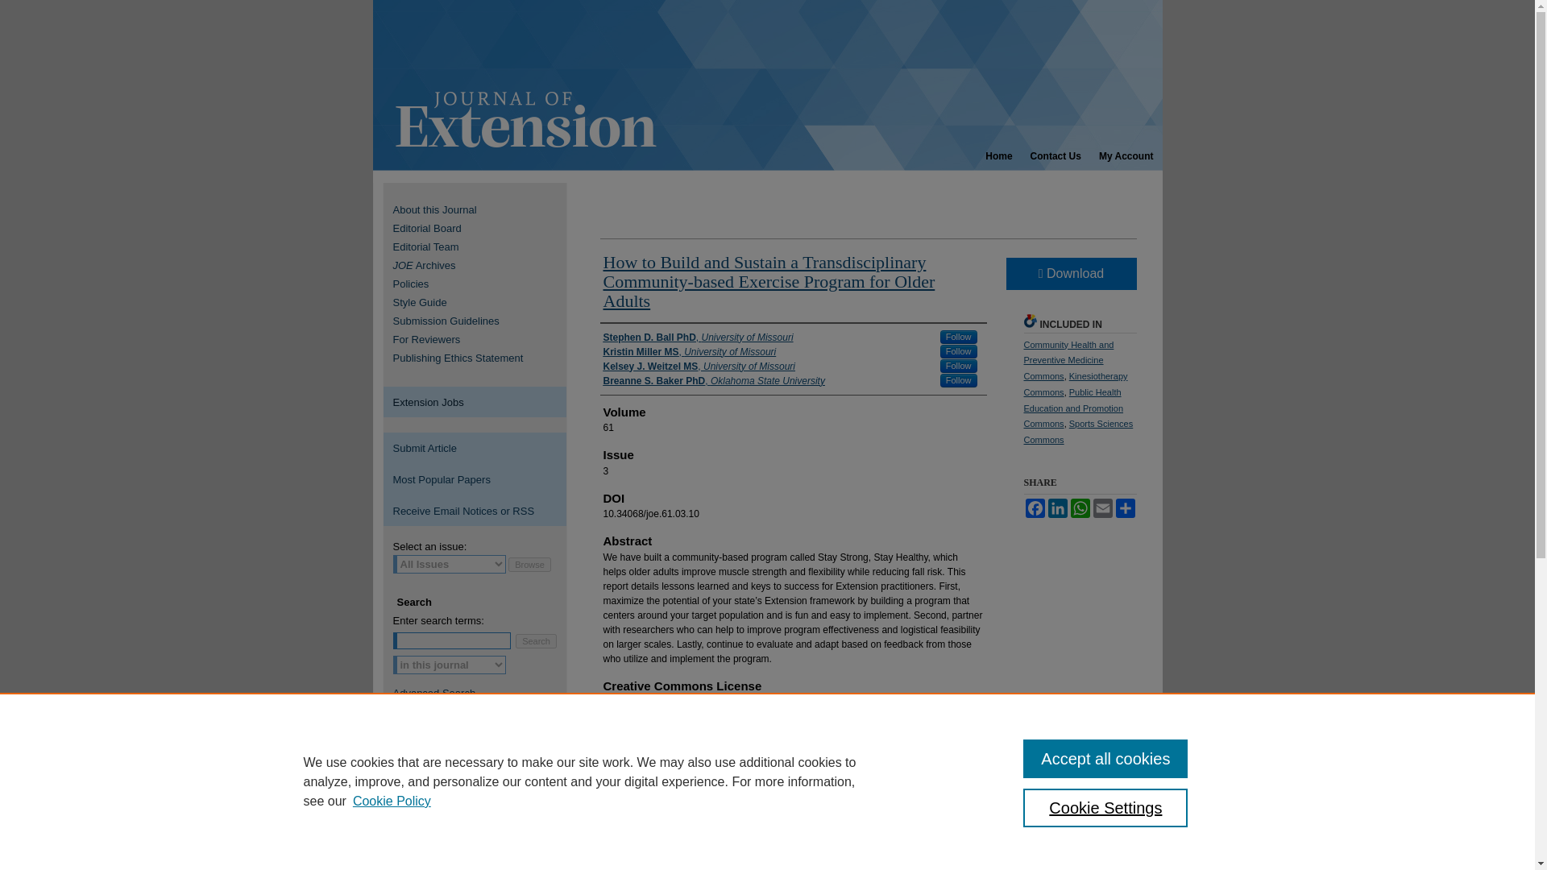 Image resolution: width=1547 pixels, height=870 pixels. I want to click on Search, so click(536, 640).